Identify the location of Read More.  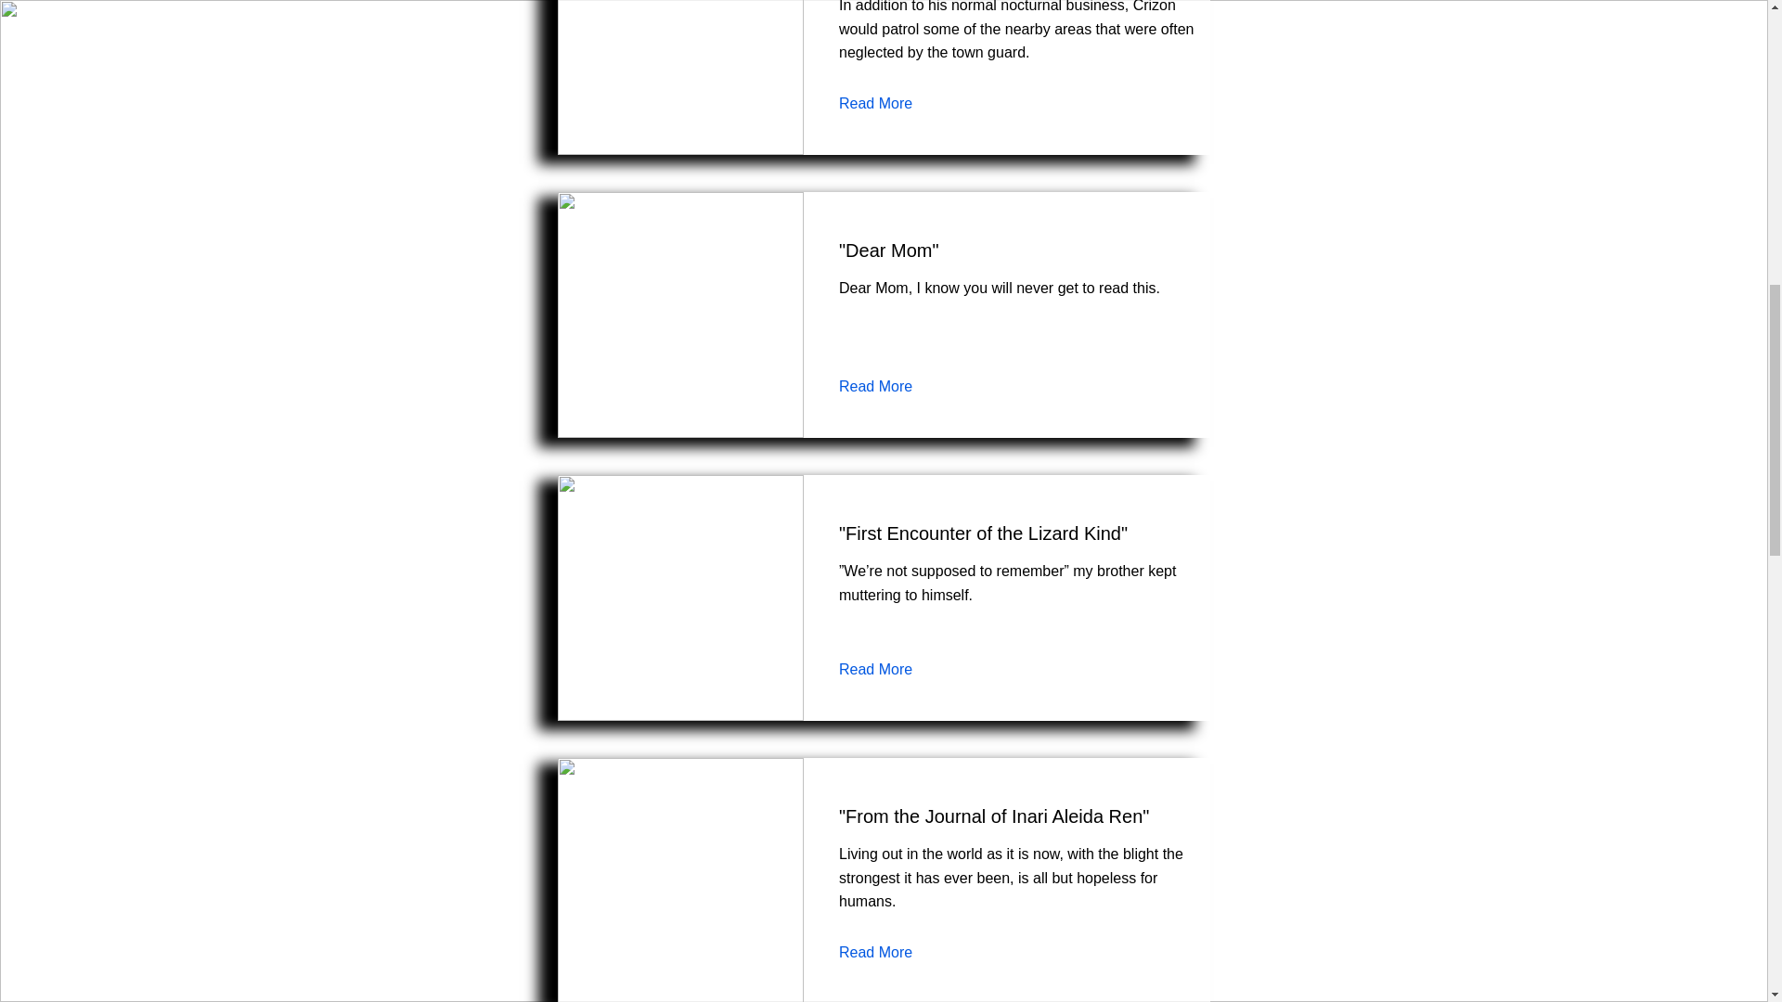
(889, 104).